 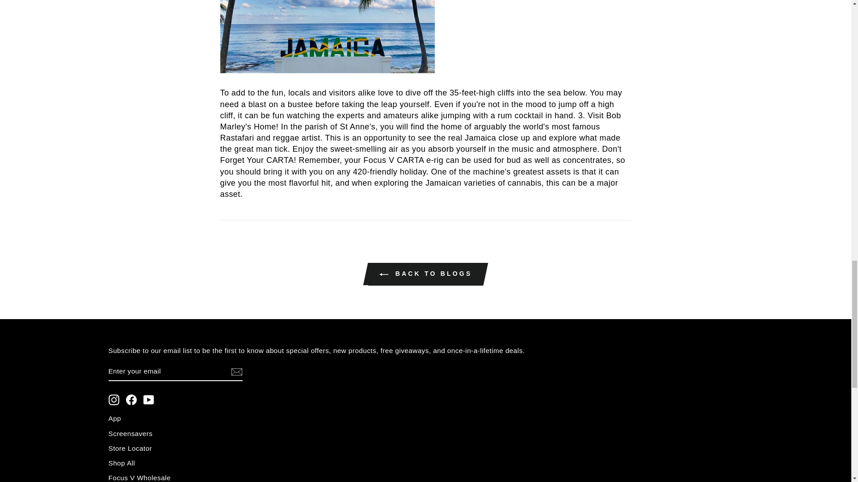 What do you see at coordinates (148, 400) in the screenshot?
I see `Focus V on YouTube` at bounding box center [148, 400].